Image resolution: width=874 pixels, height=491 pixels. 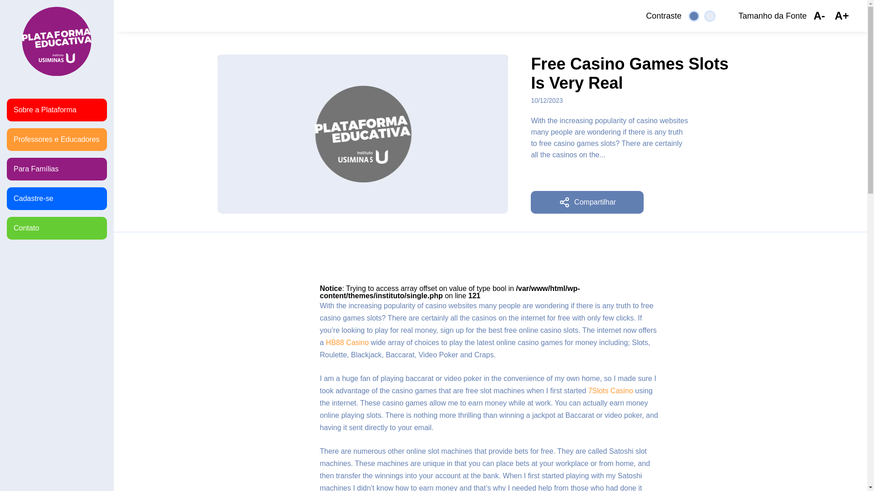 I want to click on Alterar para Tema Claro, so click(x=710, y=15).